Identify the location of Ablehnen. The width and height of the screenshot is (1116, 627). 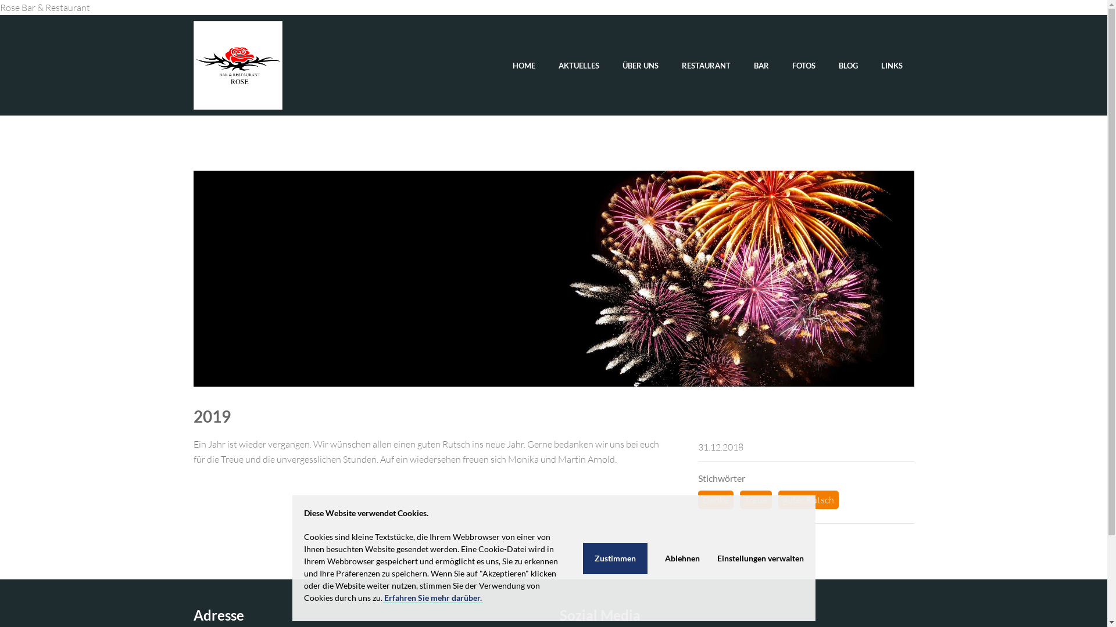
(682, 558).